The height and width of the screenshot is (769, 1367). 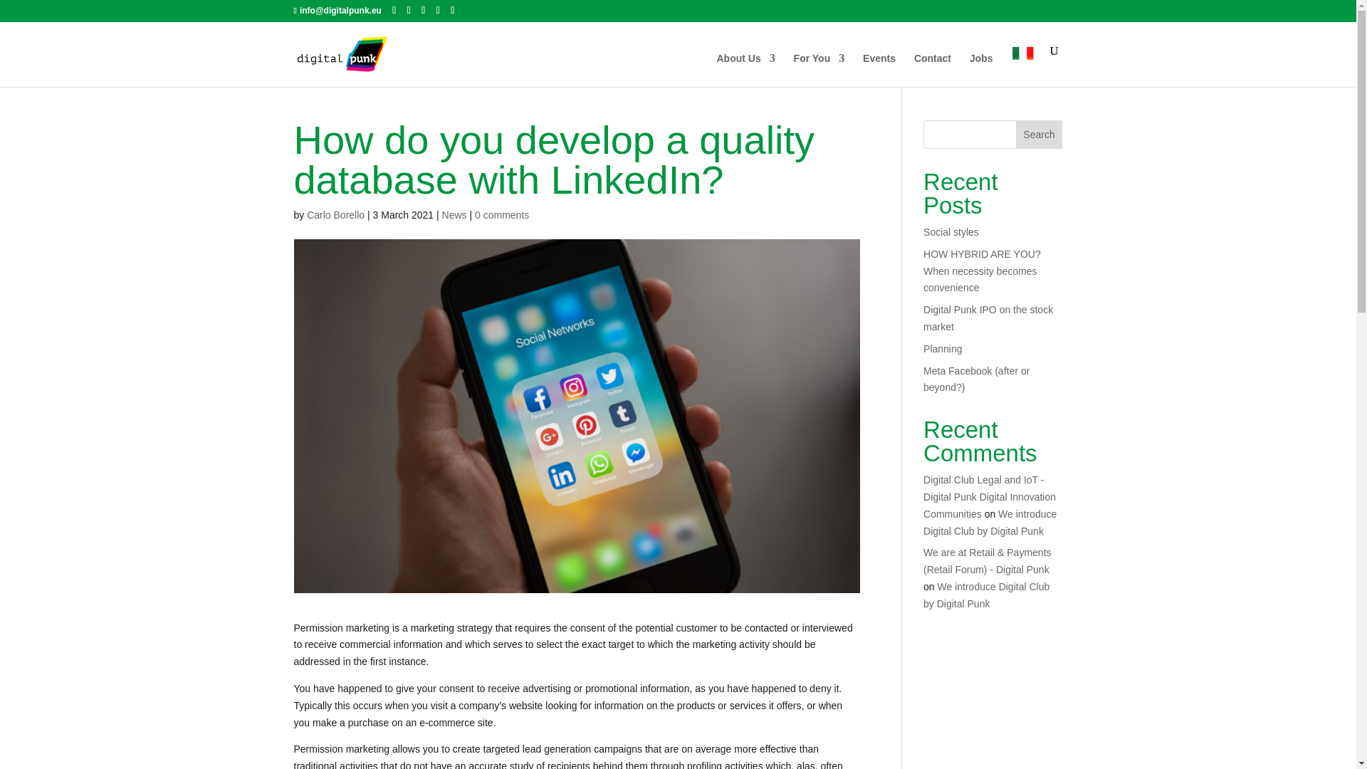 What do you see at coordinates (454, 214) in the screenshot?
I see `News` at bounding box center [454, 214].